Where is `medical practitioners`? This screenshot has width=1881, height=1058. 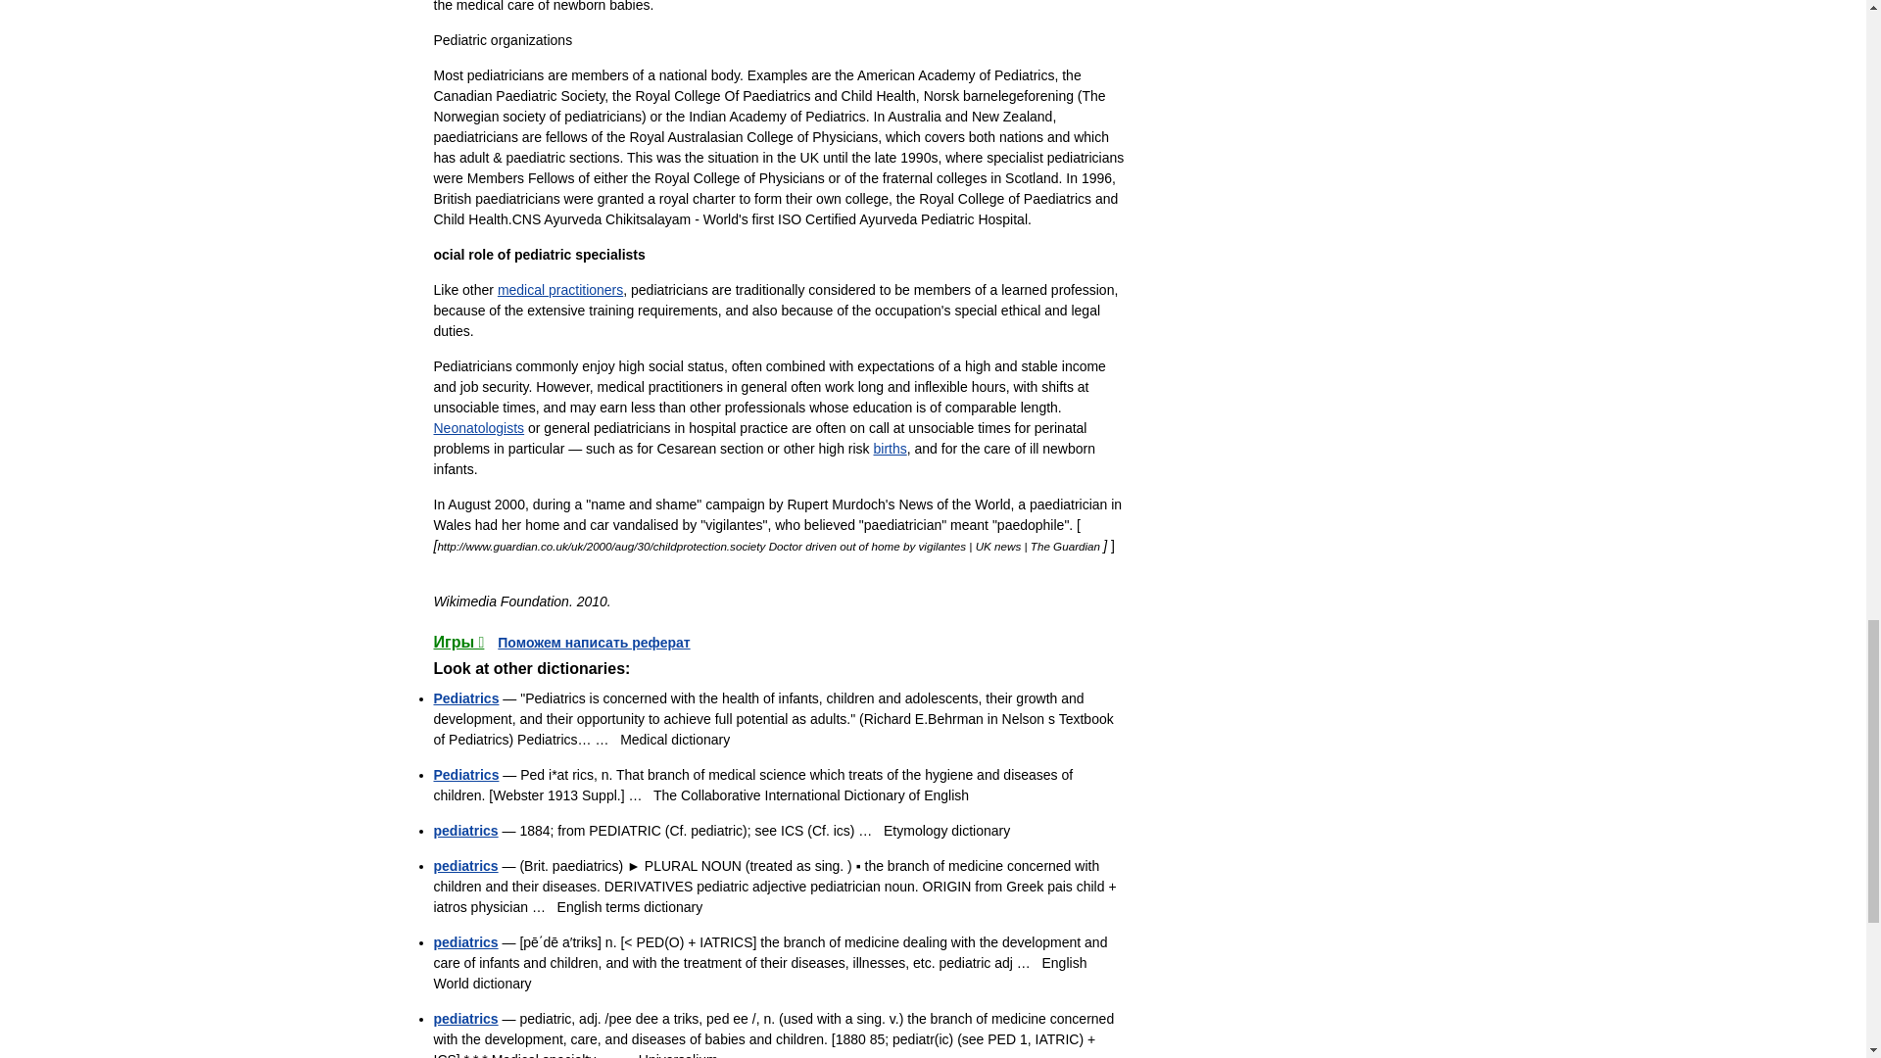 medical practitioners is located at coordinates (560, 290).